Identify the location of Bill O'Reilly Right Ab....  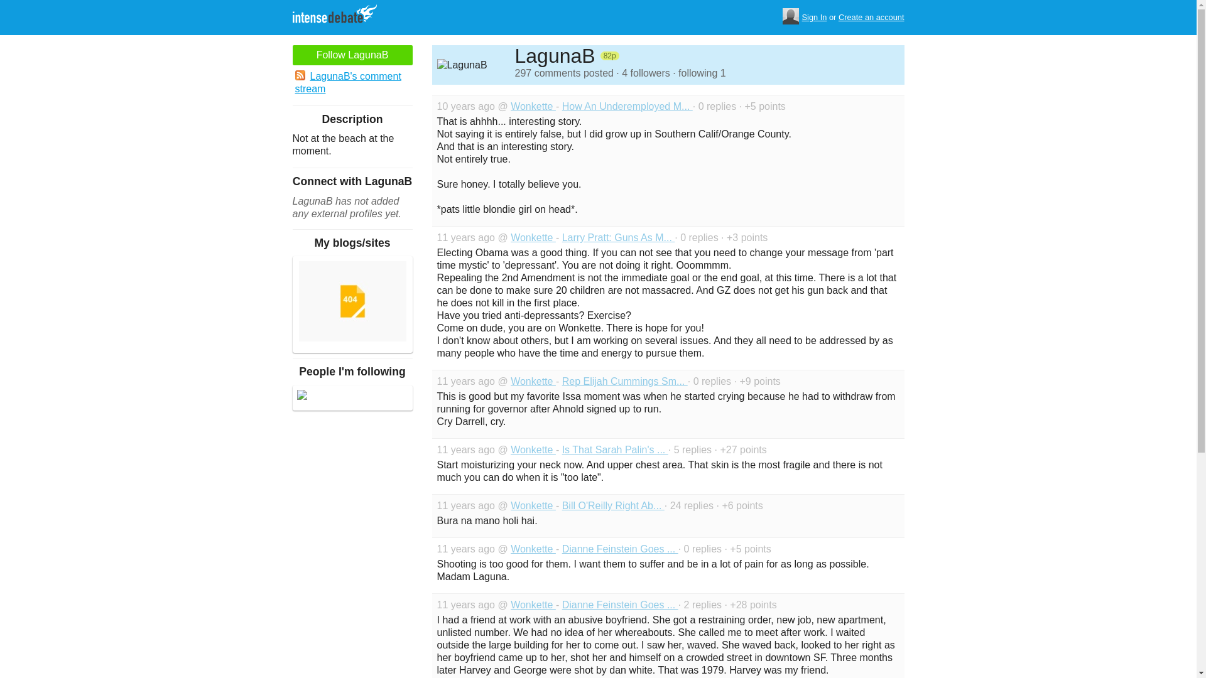
(613, 506).